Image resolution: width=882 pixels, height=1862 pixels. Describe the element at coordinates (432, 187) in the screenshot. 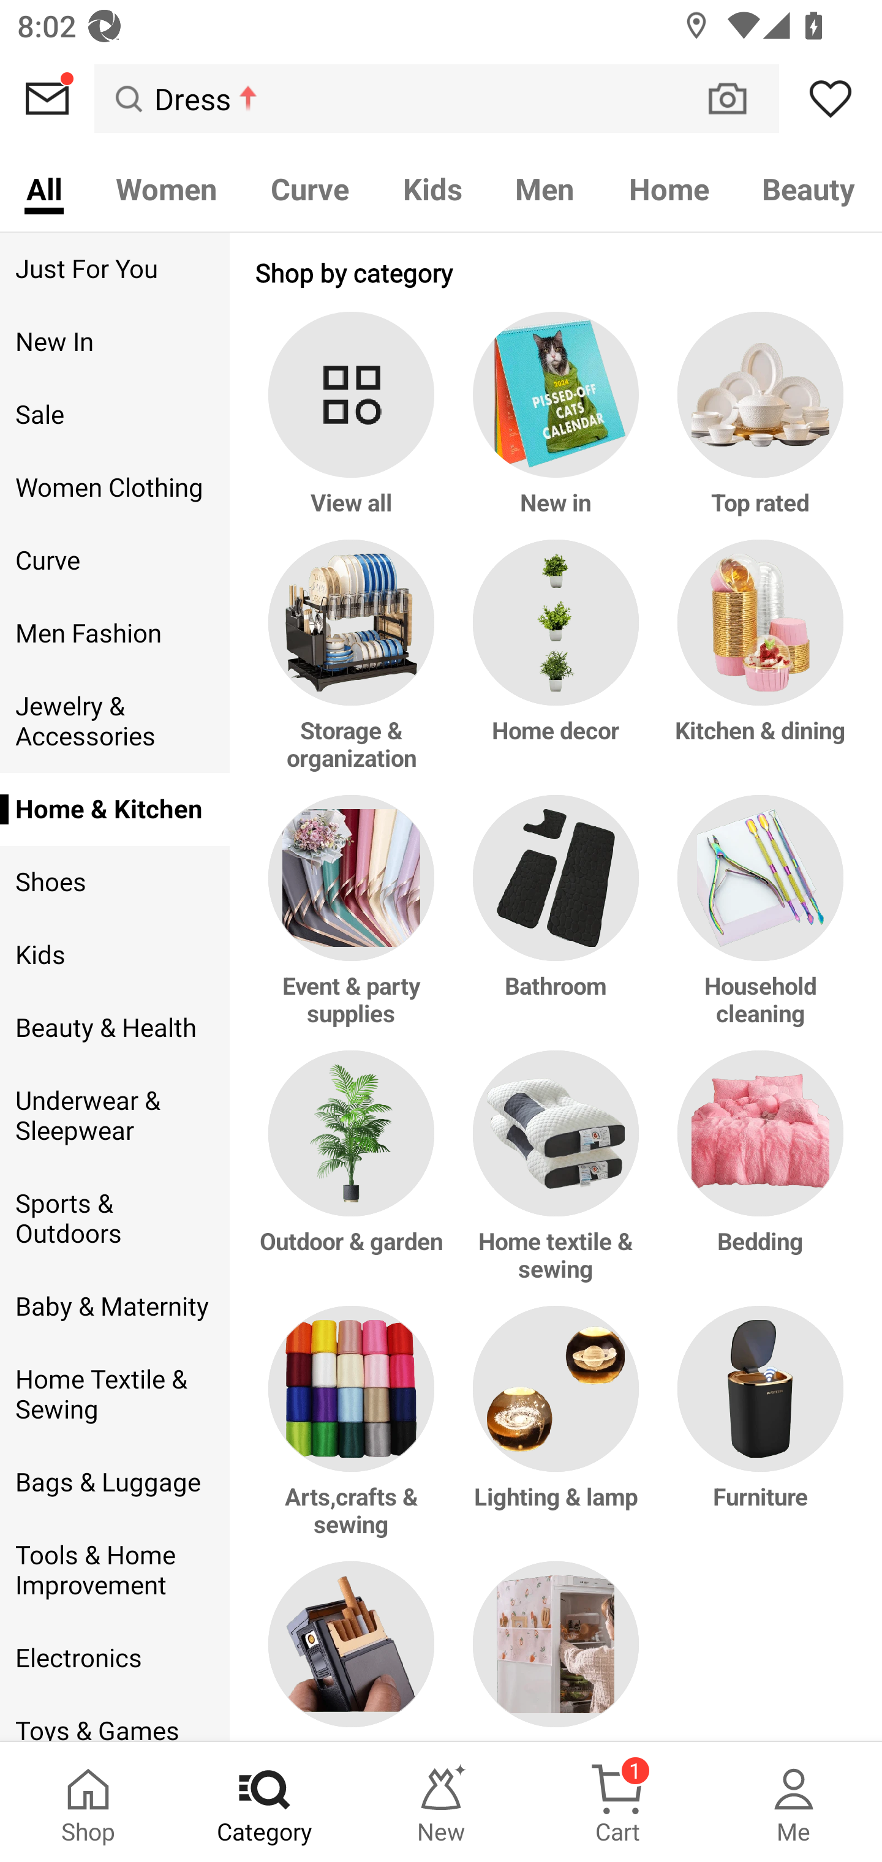

I see `Kids` at that location.